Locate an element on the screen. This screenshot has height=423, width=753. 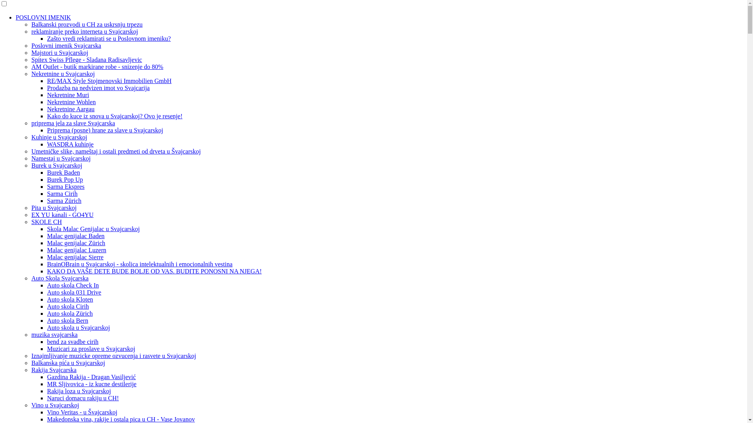
bend za svadbe cirih is located at coordinates (73, 342).